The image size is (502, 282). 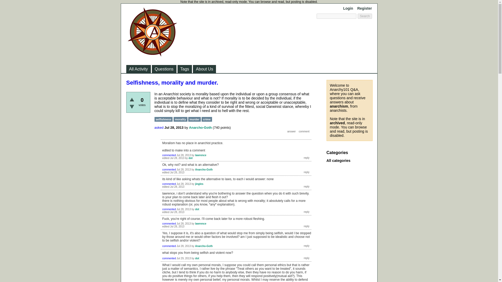 I want to click on reply, so click(x=306, y=172).